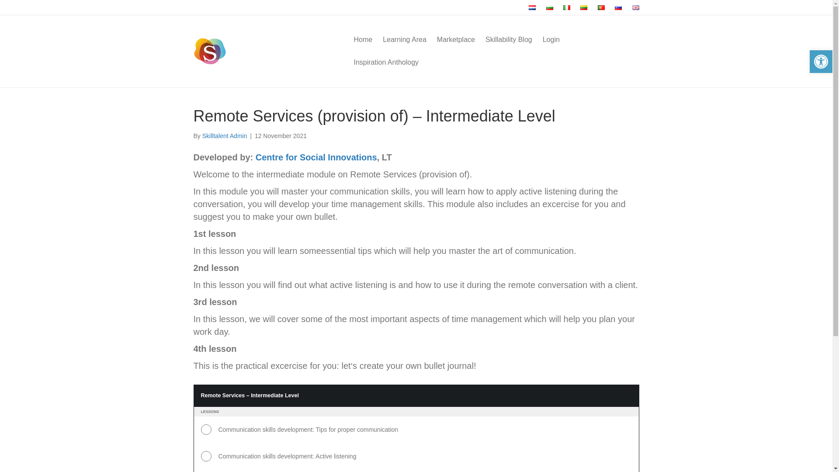 This screenshot has width=839, height=472. Describe the element at coordinates (416, 456) in the screenshot. I see `Communication skills development: Active listening` at that location.